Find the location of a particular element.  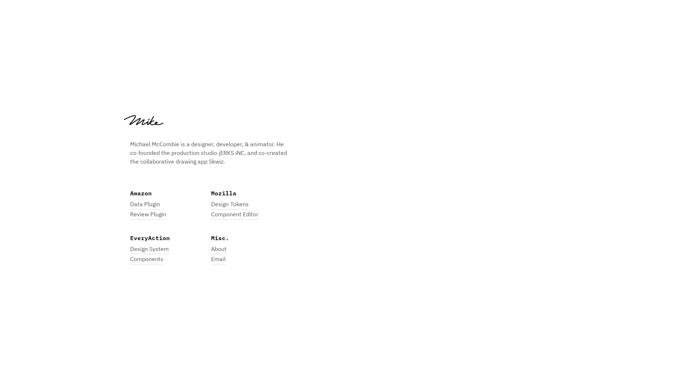

Component Editor is located at coordinates (235, 214).